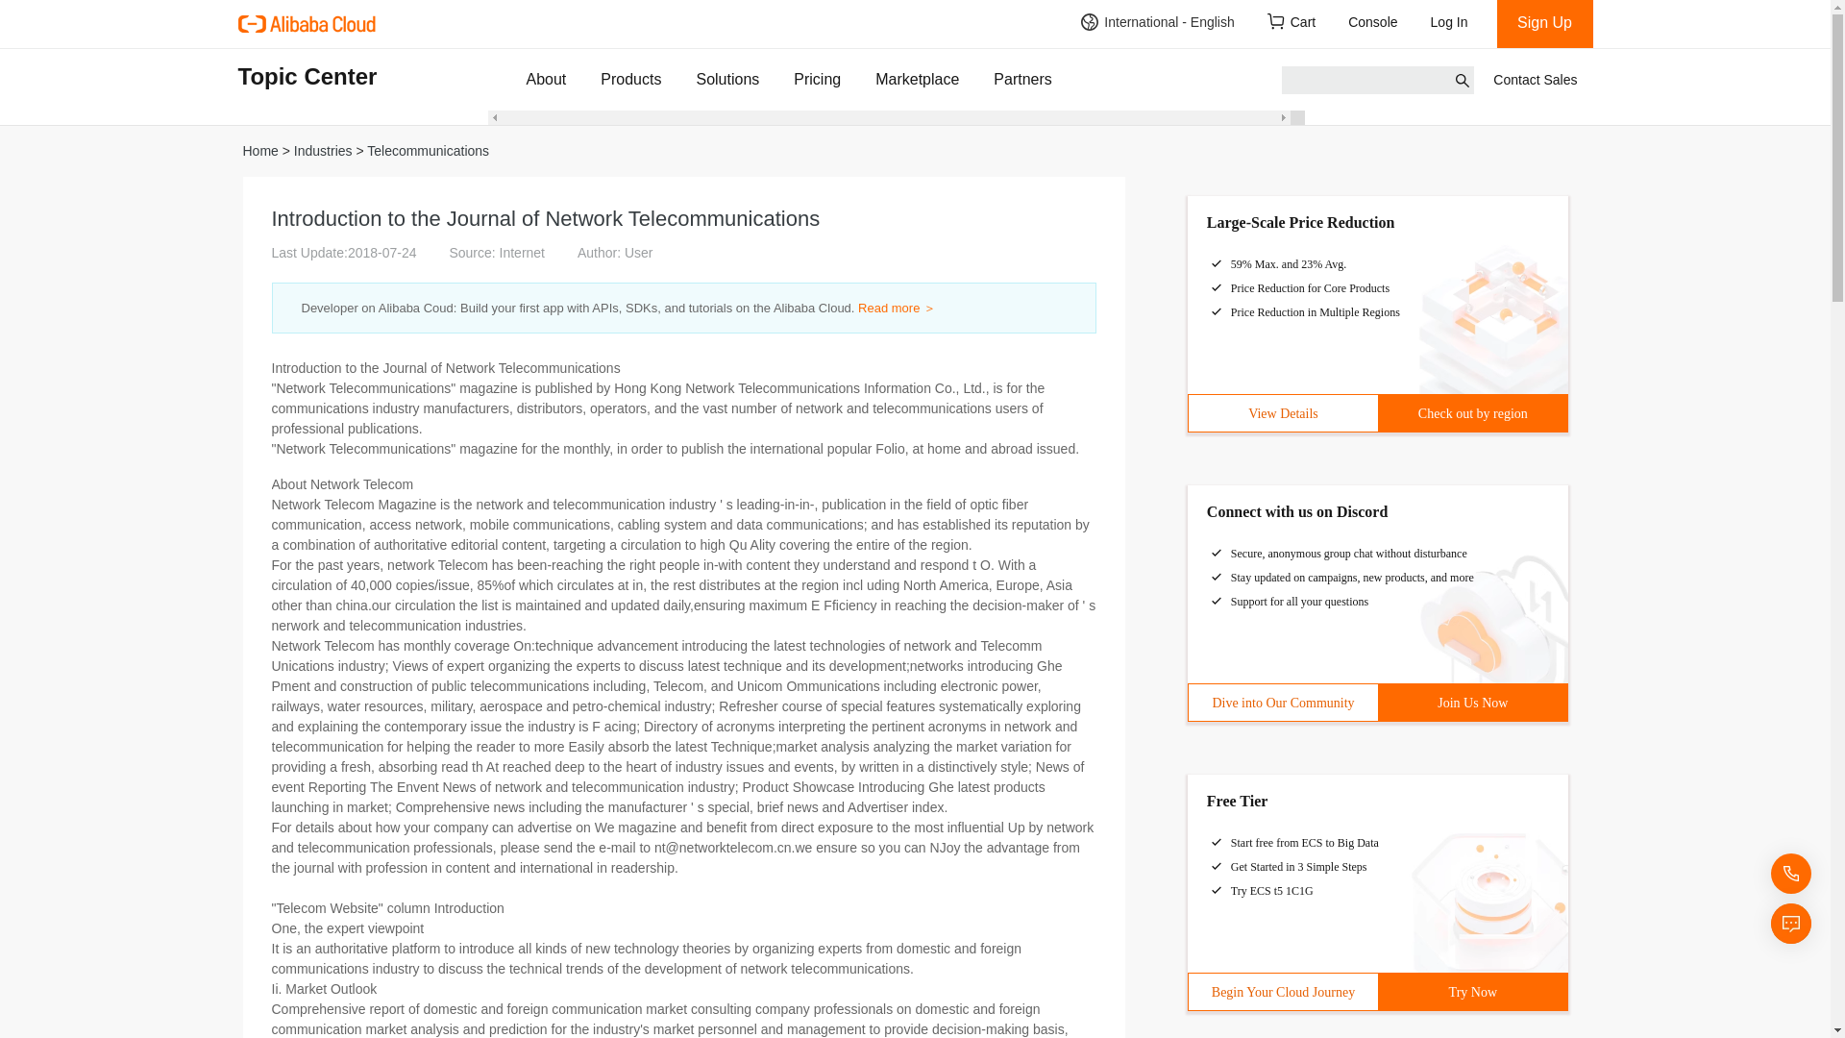 The width and height of the screenshot is (1845, 1038). I want to click on Contact Sales, so click(1535, 80).